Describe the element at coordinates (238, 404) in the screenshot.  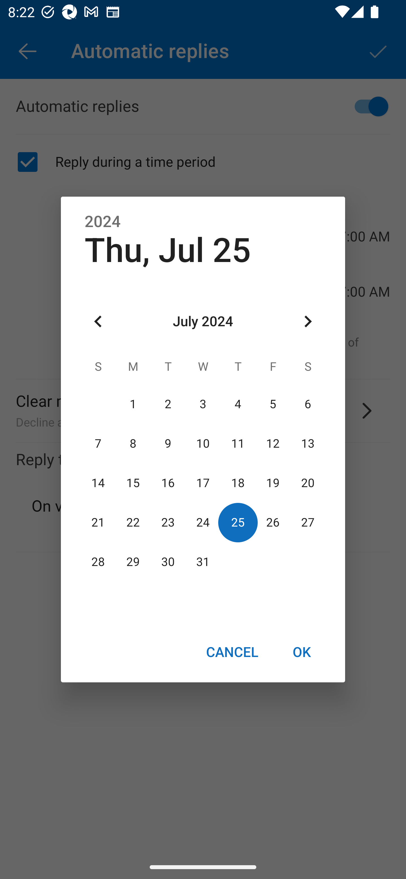
I see `4 04 July 2024` at that location.